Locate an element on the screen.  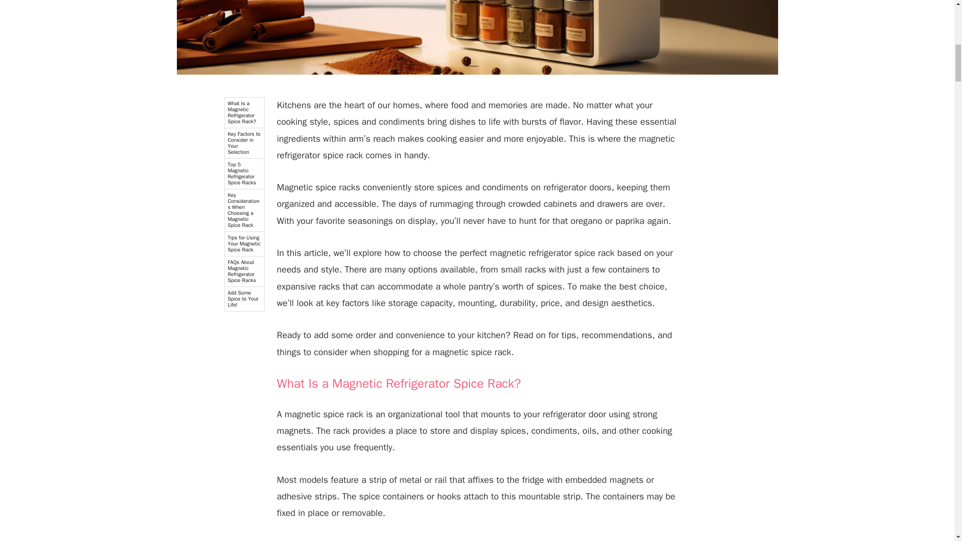
Tips for Using Your Magnetic Spice Rack is located at coordinates (244, 244).